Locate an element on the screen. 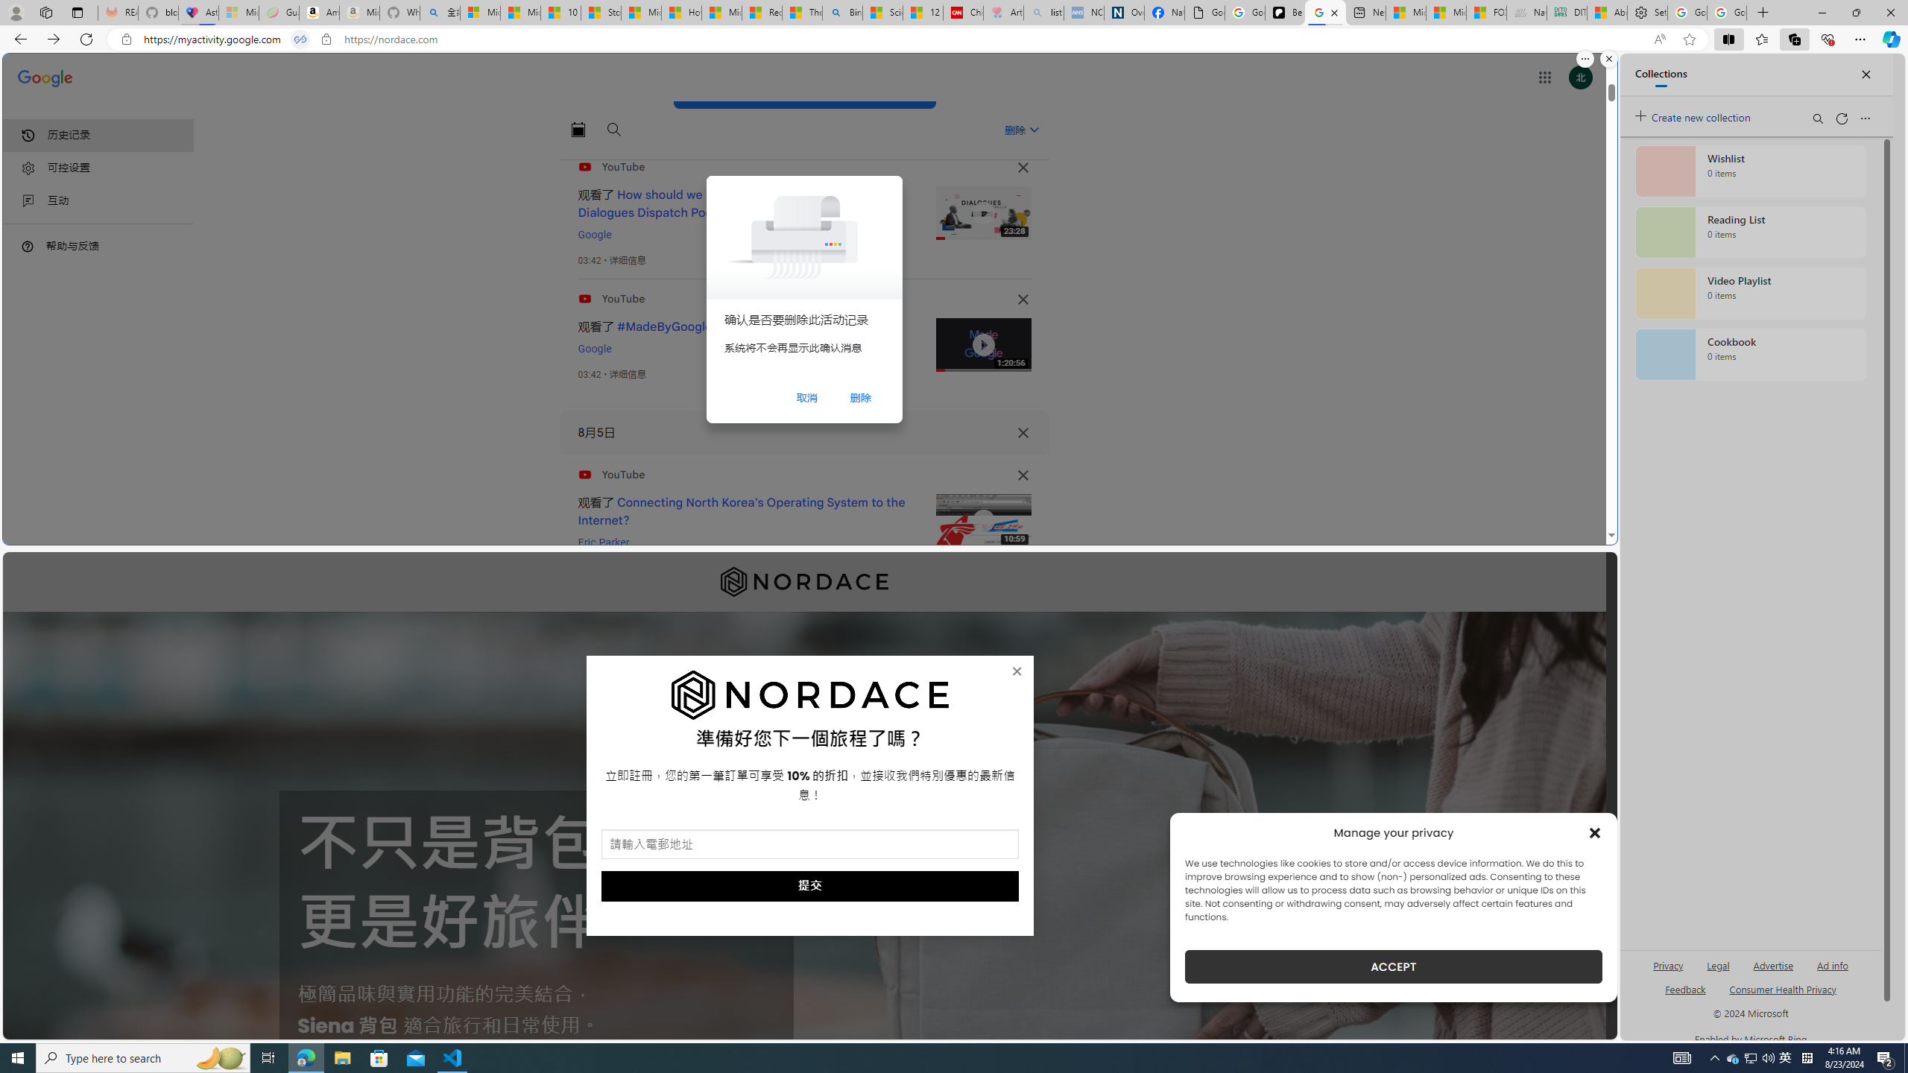 This screenshot has width=1908, height=1073. Bing is located at coordinates (842, 13).